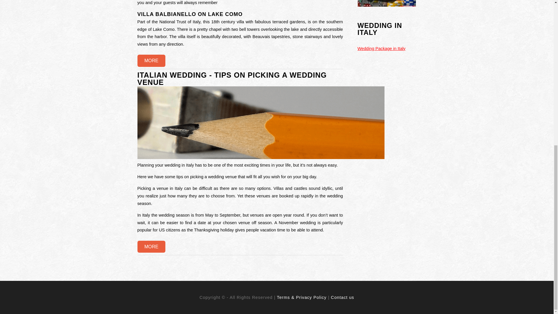 The image size is (558, 314). Describe the element at coordinates (151, 60) in the screenshot. I see `MORE` at that location.